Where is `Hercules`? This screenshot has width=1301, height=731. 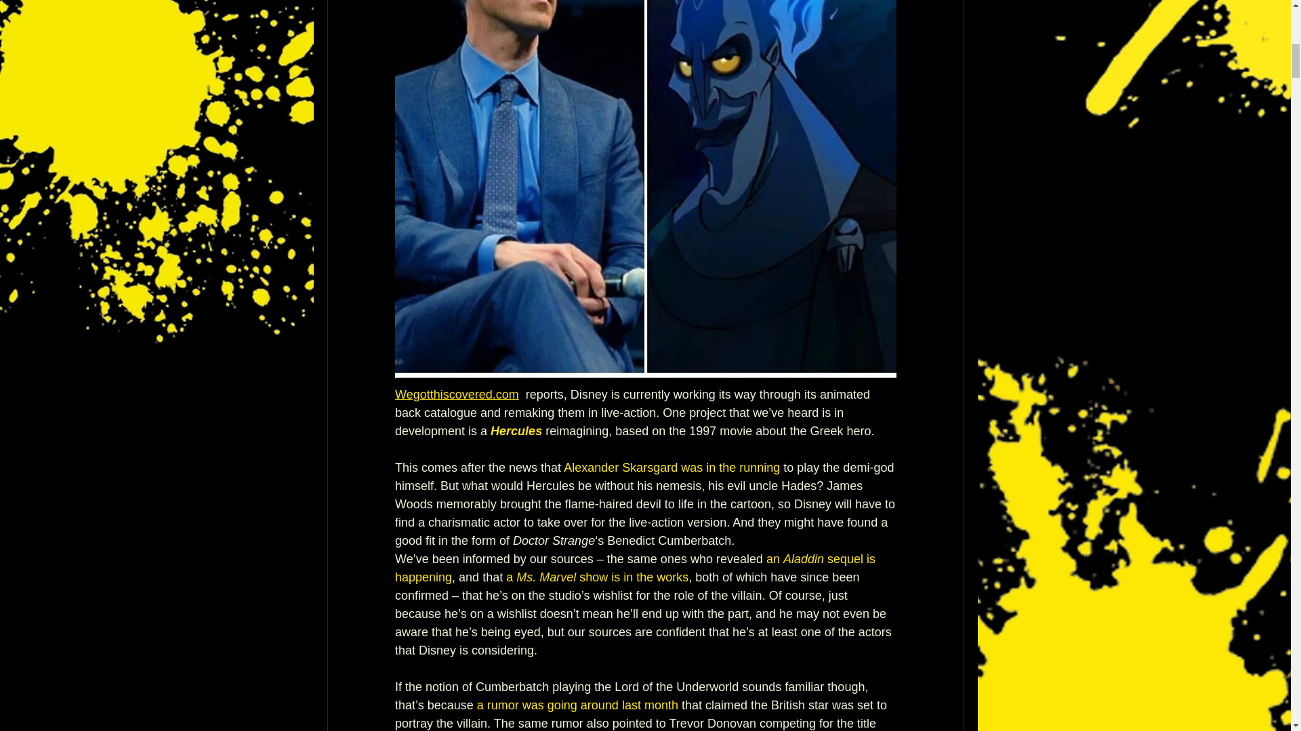 Hercules is located at coordinates (516, 430).